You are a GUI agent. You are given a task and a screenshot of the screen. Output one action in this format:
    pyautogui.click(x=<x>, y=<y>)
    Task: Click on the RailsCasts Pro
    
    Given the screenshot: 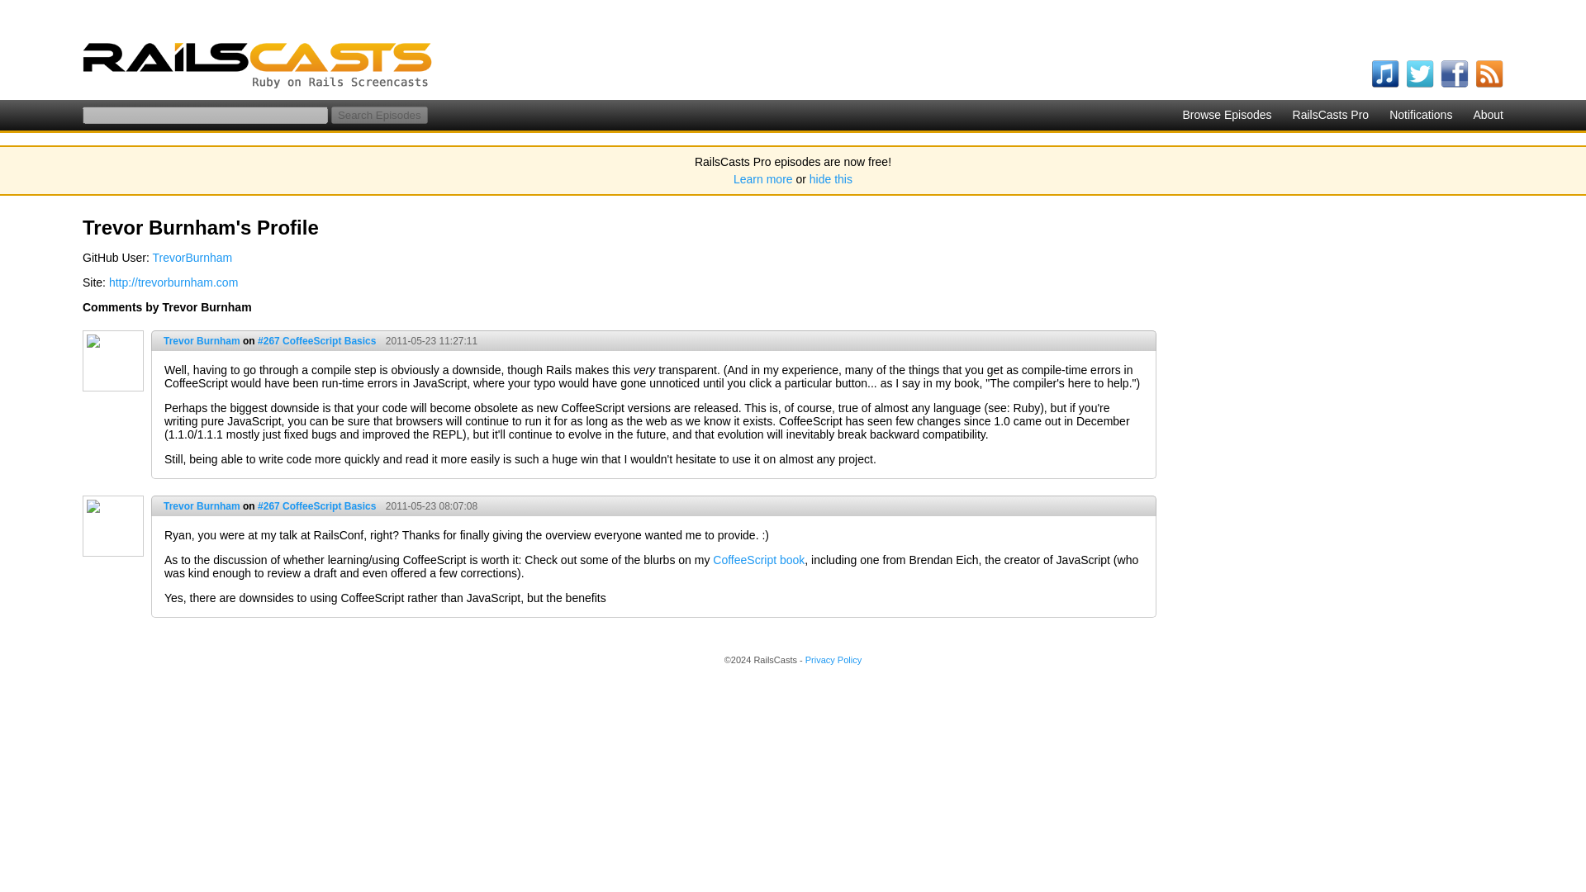 What is the action you would take?
    pyautogui.click(x=1331, y=114)
    